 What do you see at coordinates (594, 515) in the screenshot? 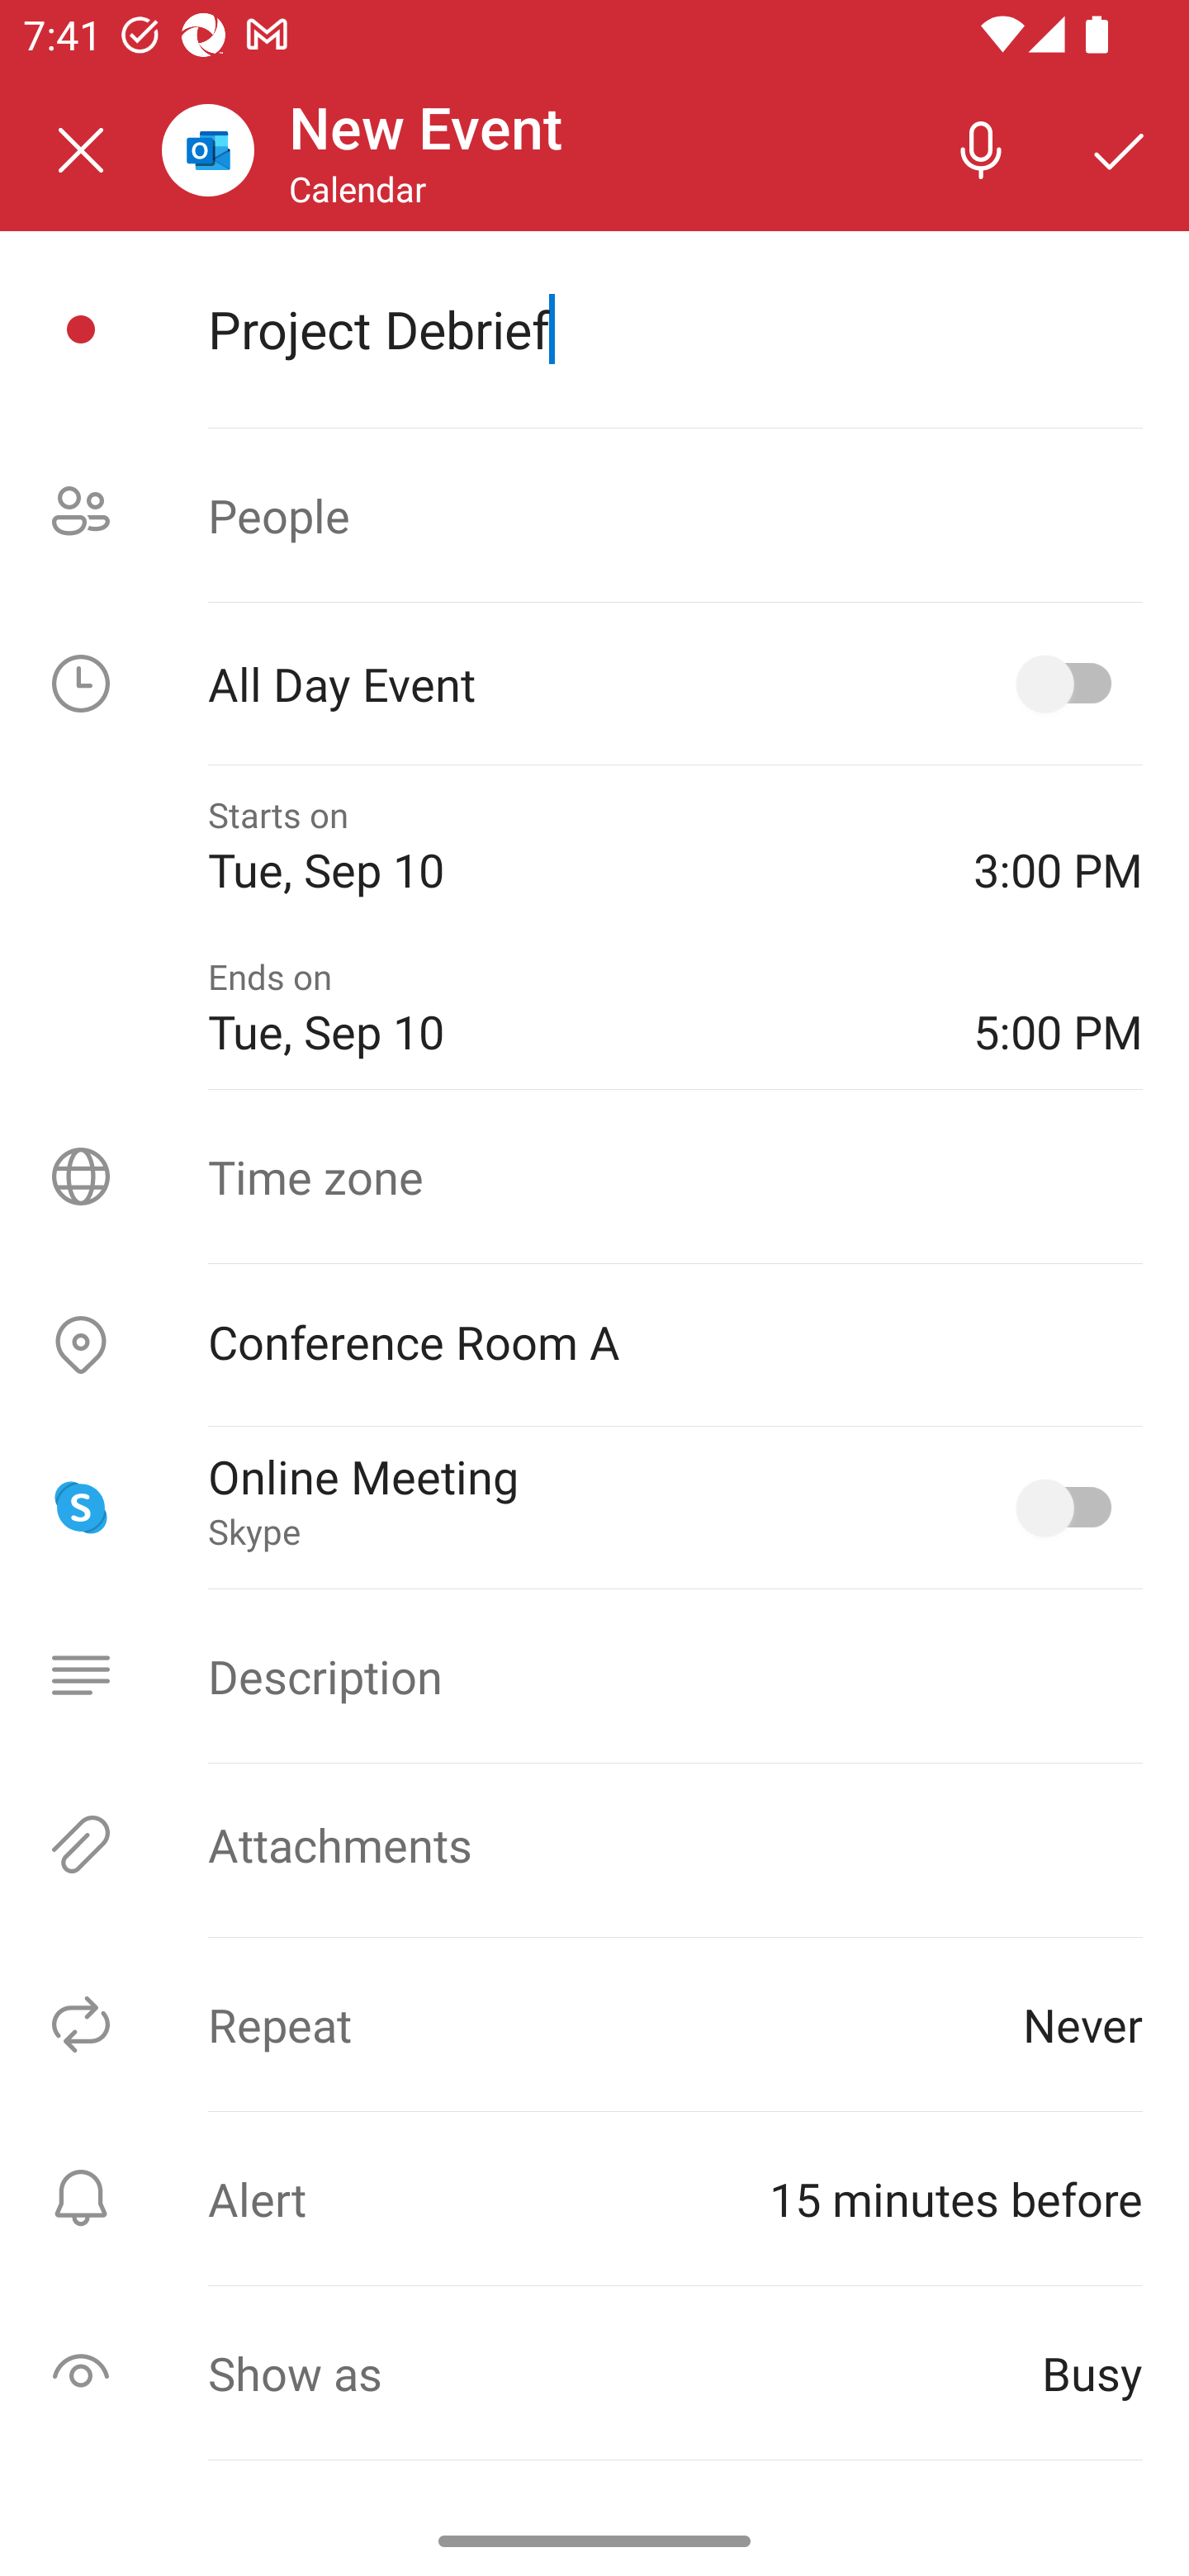
I see `People` at bounding box center [594, 515].